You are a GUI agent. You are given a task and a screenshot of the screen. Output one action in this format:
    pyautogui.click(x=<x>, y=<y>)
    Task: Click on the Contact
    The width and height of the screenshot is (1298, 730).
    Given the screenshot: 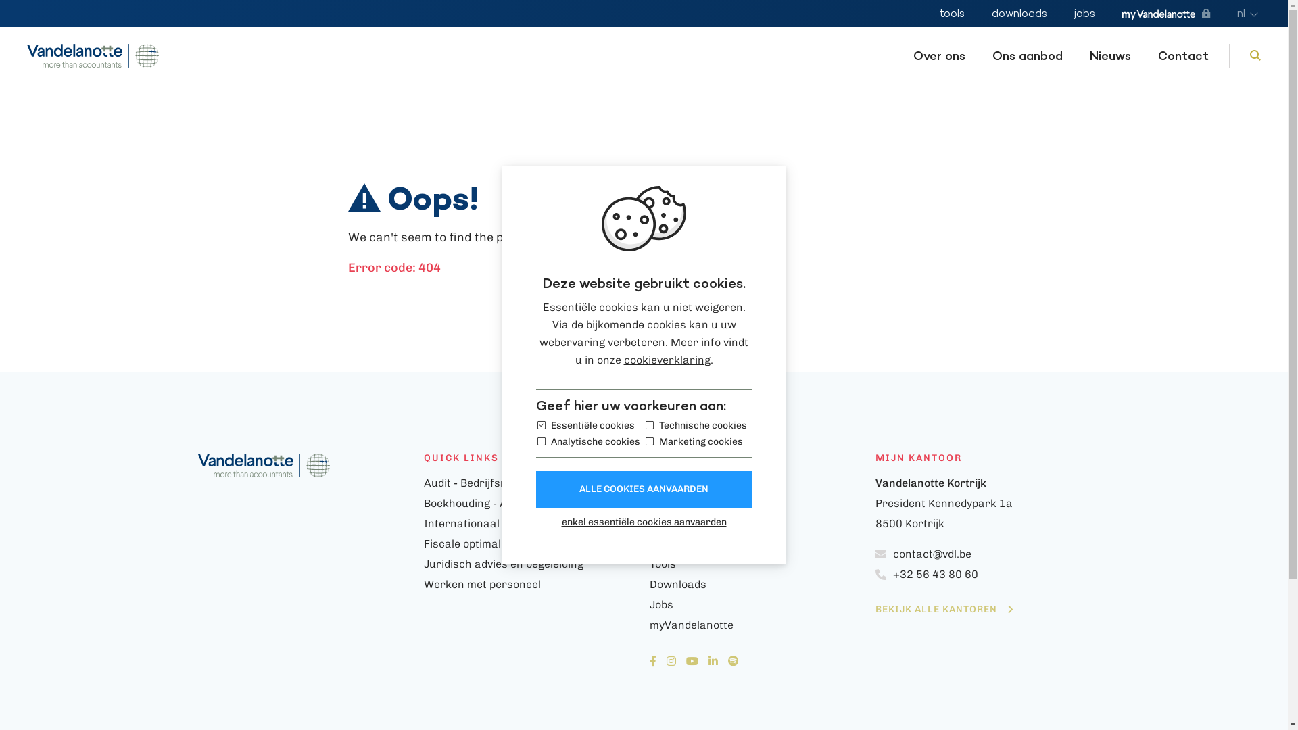 What is the action you would take?
    pyautogui.click(x=1183, y=55)
    